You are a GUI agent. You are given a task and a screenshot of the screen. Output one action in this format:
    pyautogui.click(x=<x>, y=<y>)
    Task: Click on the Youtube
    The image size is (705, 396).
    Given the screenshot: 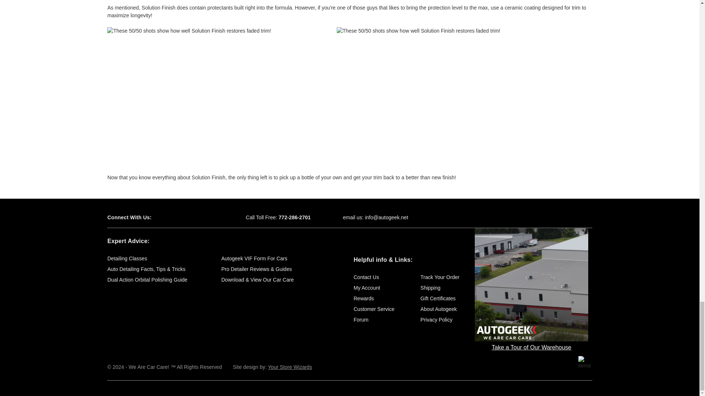 What is the action you would take?
    pyautogui.click(x=196, y=217)
    